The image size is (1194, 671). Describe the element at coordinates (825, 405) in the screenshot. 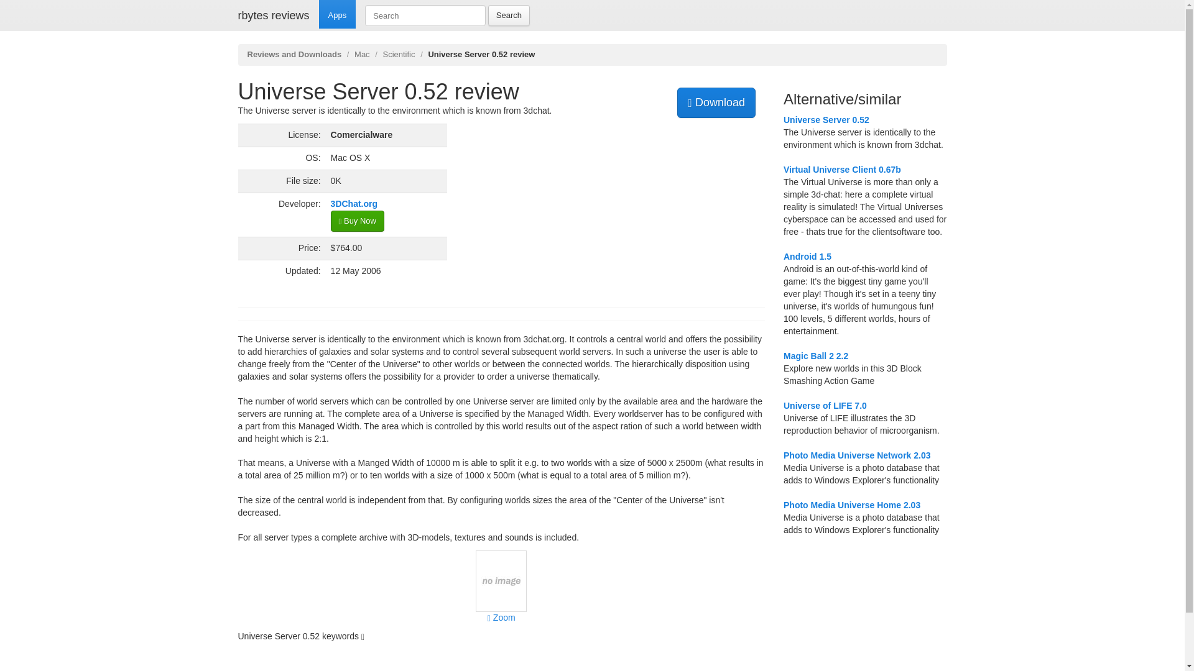

I see `Universe of LIFE 7.0` at that location.